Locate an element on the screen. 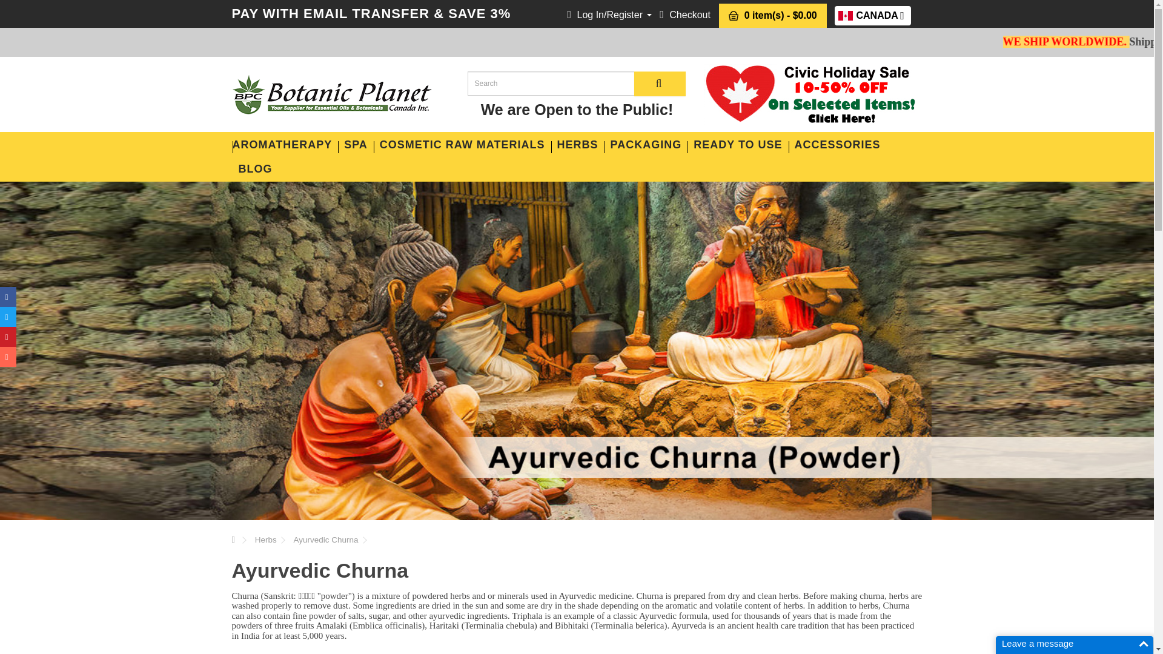 The width and height of the screenshot is (1163, 654). Checkout is located at coordinates (684, 15).